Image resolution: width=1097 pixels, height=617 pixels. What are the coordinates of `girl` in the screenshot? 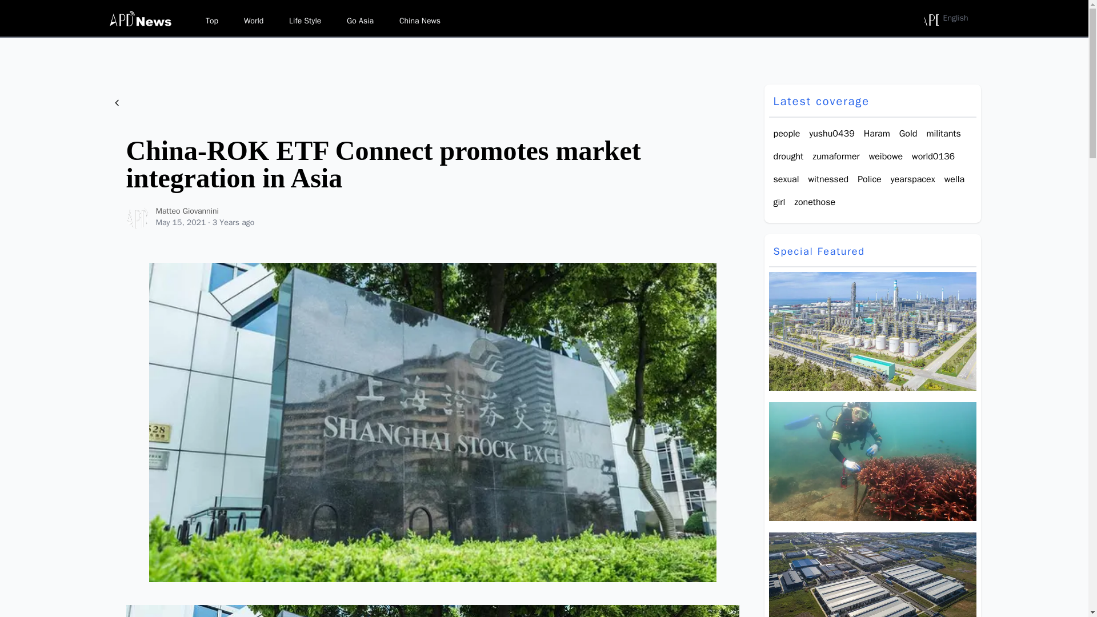 It's located at (779, 202).